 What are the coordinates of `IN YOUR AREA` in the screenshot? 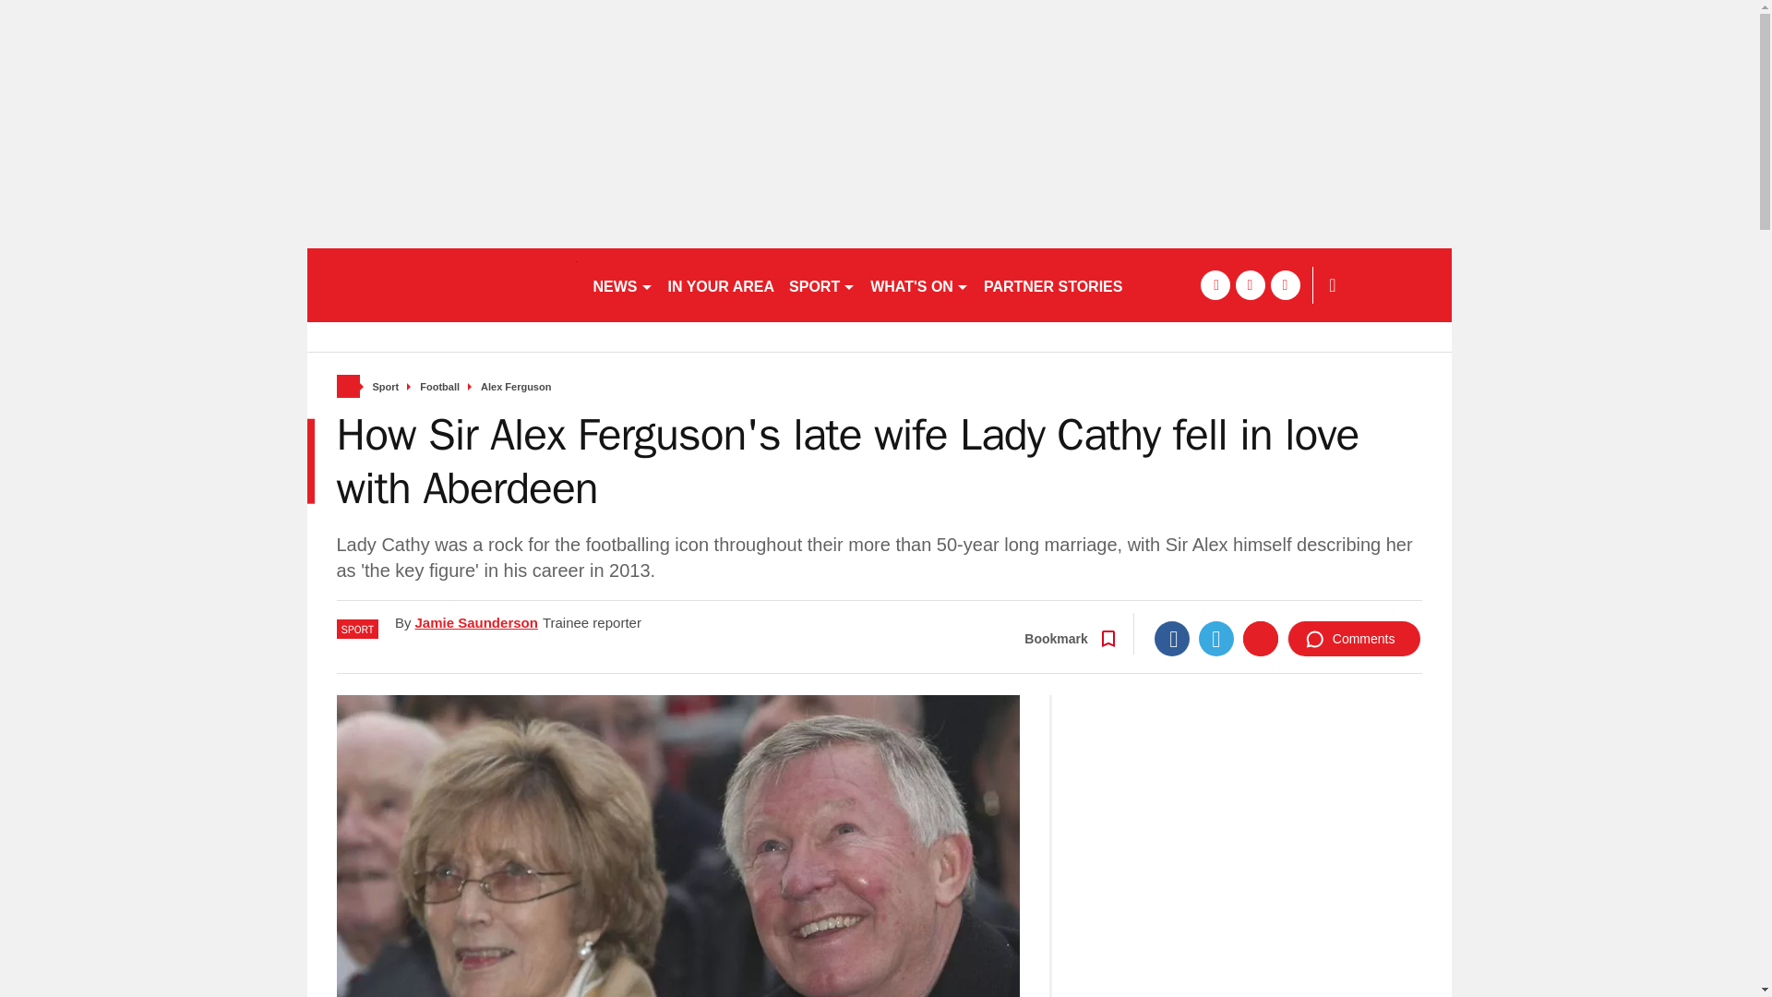 It's located at (722, 284).